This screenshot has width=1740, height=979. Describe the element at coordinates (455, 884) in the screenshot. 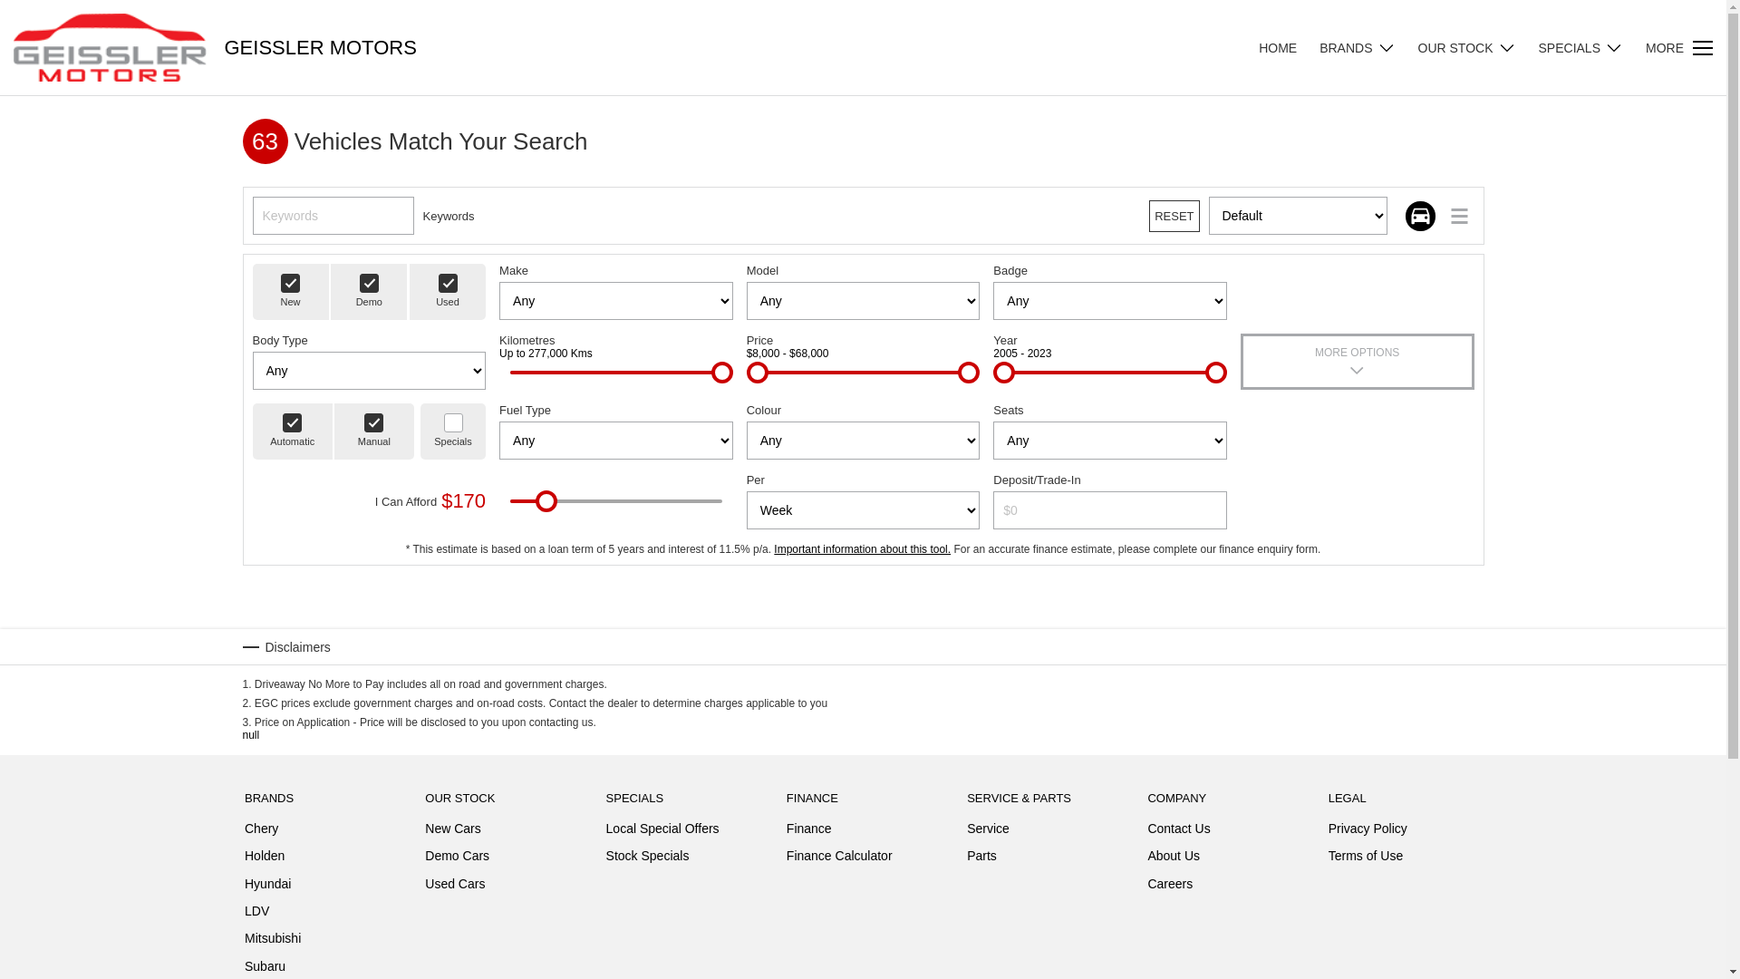

I see `Used Cars` at that location.